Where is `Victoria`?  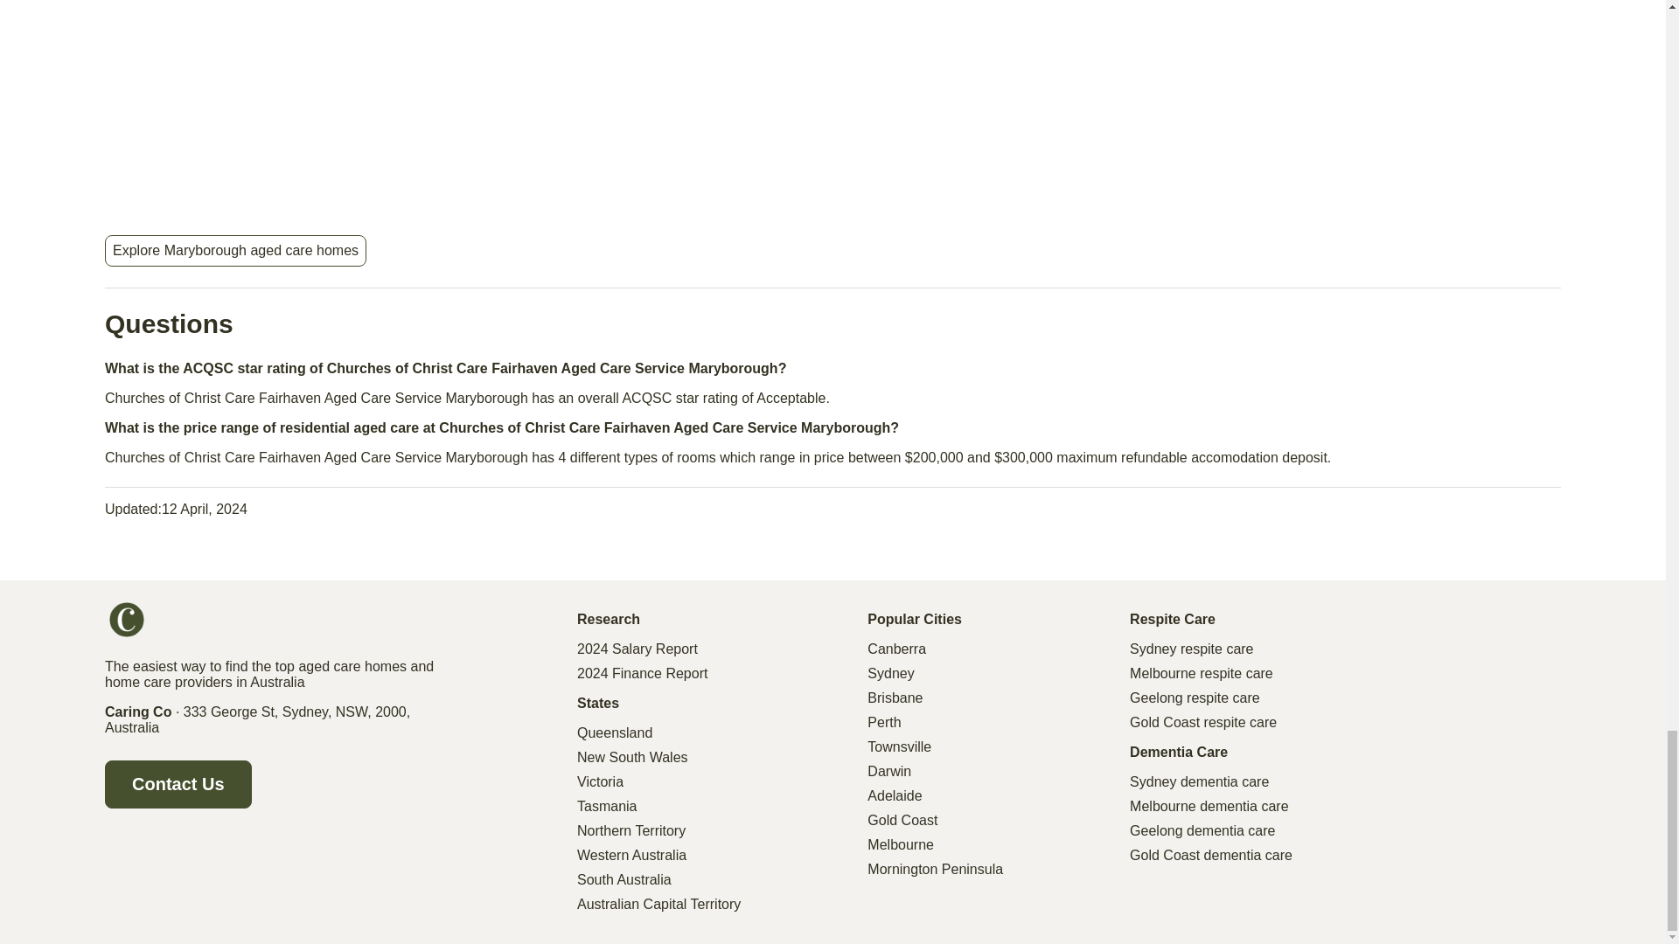
Victoria is located at coordinates (600, 781).